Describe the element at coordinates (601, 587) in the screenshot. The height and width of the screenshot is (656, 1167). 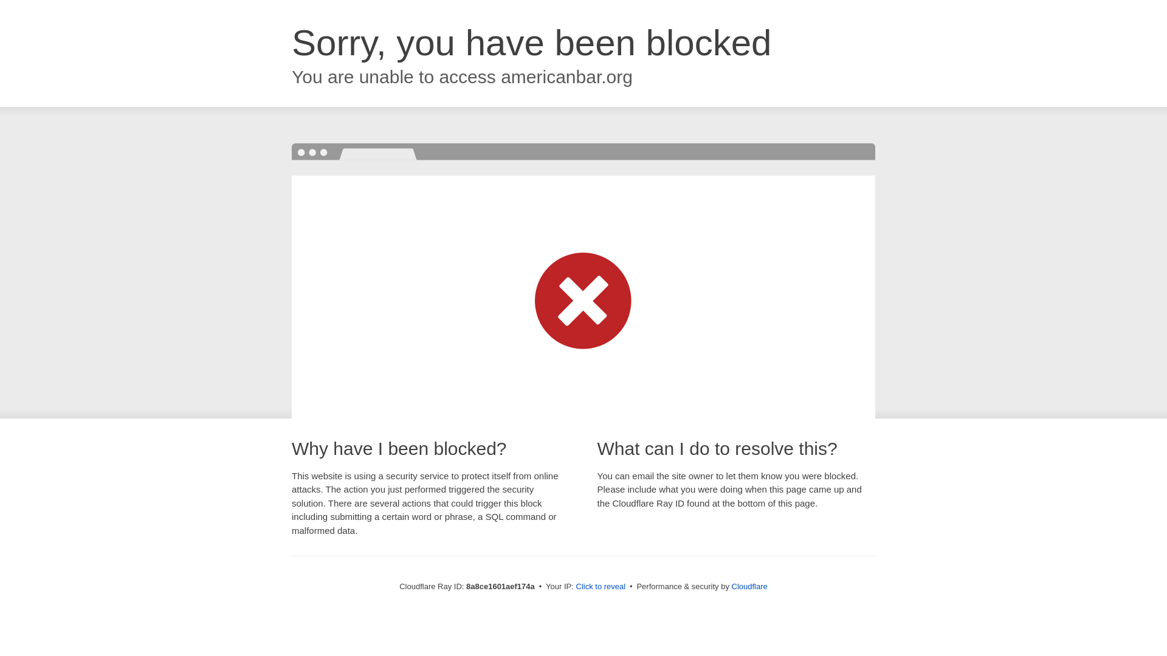
I see `Click to reveal` at that location.